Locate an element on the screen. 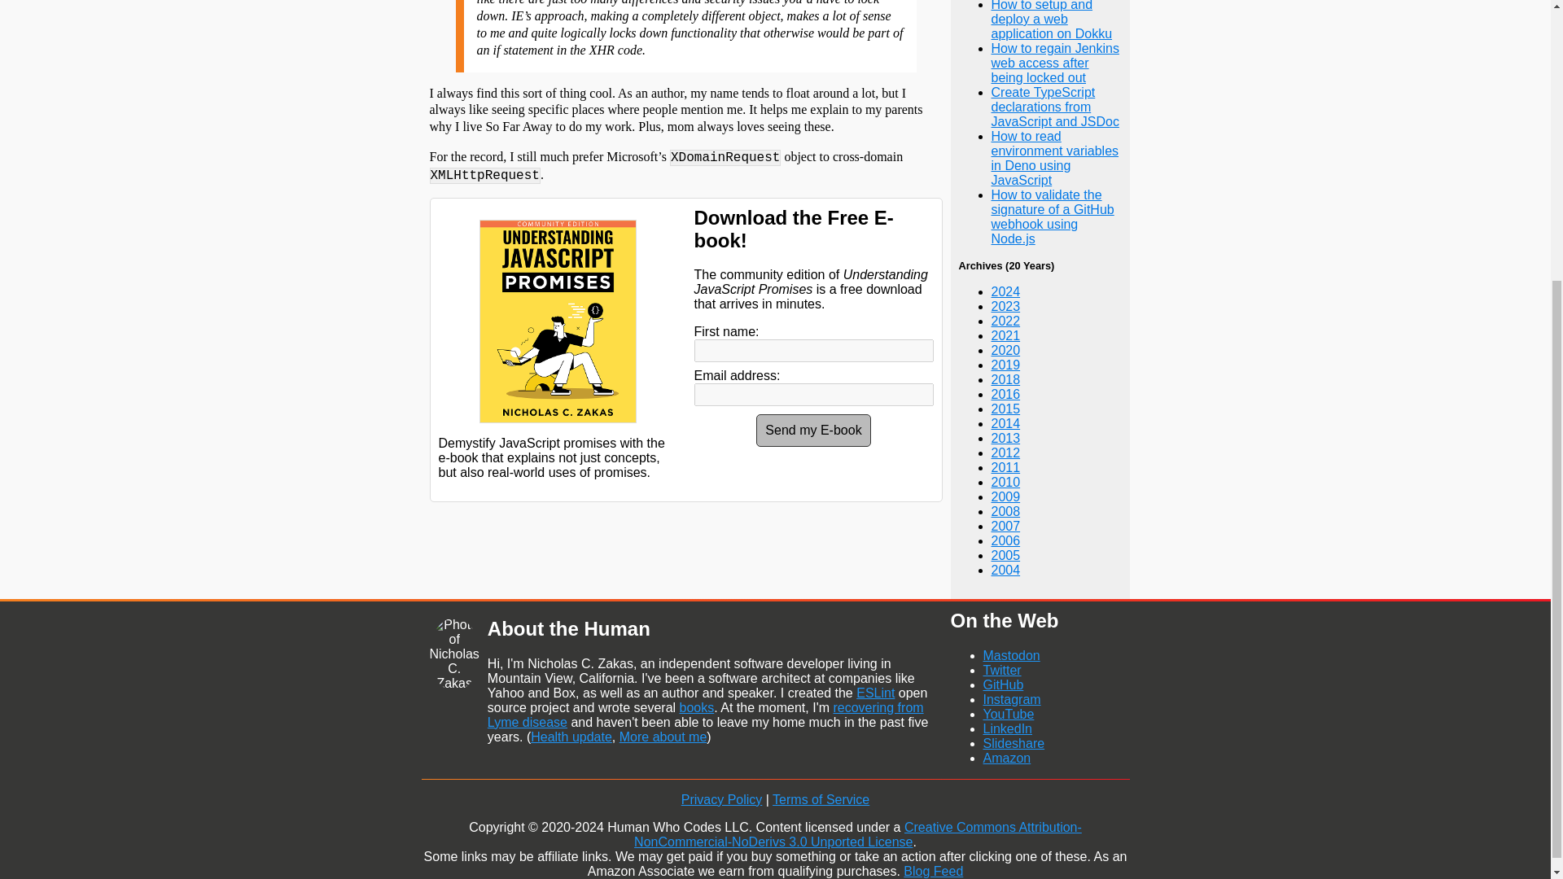 This screenshot has width=1563, height=879. How to read environment variables in Deno using JavaScript is located at coordinates (1055, 158).